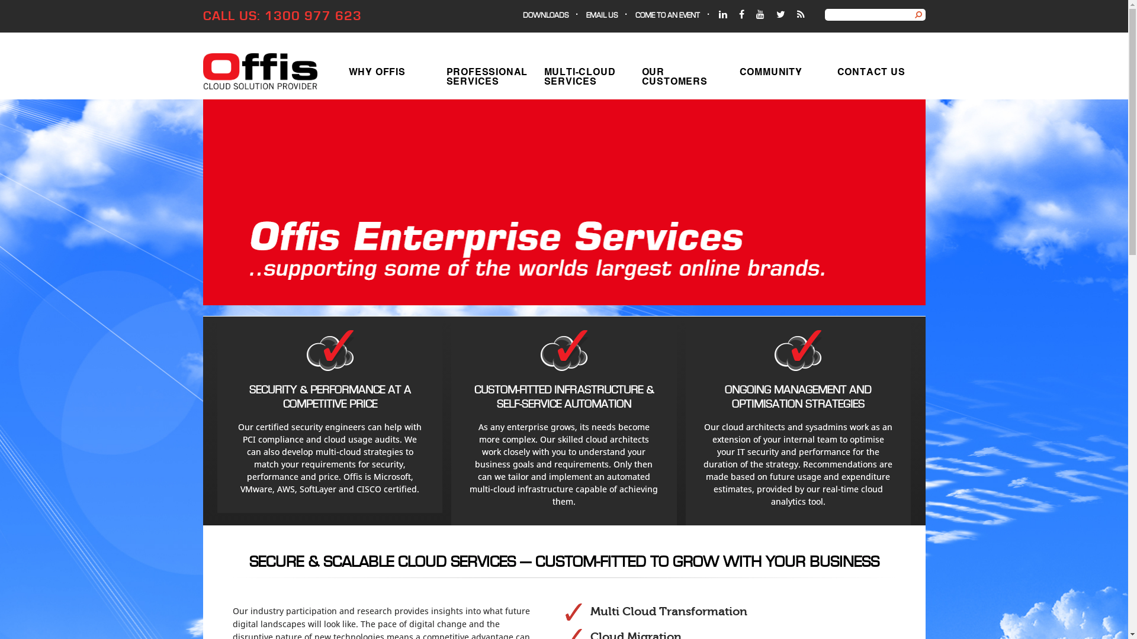 The width and height of the screenshot is (1137, 639). I want to click on WHY OFFIS, so click(388, 76).